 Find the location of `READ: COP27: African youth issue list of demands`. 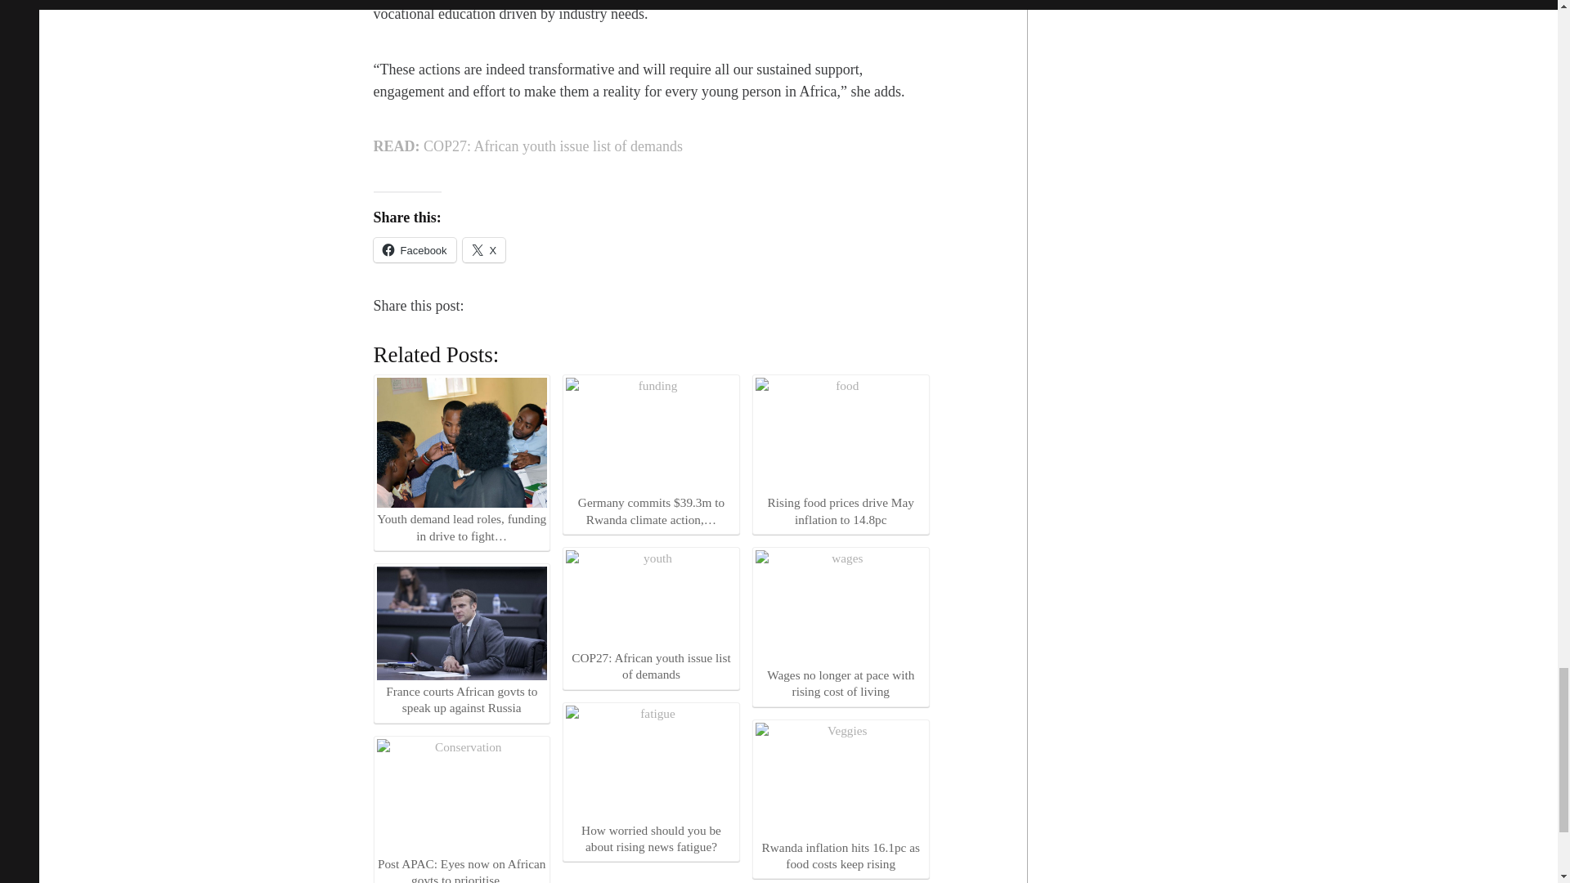

READ: COP27: African youth issue list of demands is located at coordinates (527, 147).